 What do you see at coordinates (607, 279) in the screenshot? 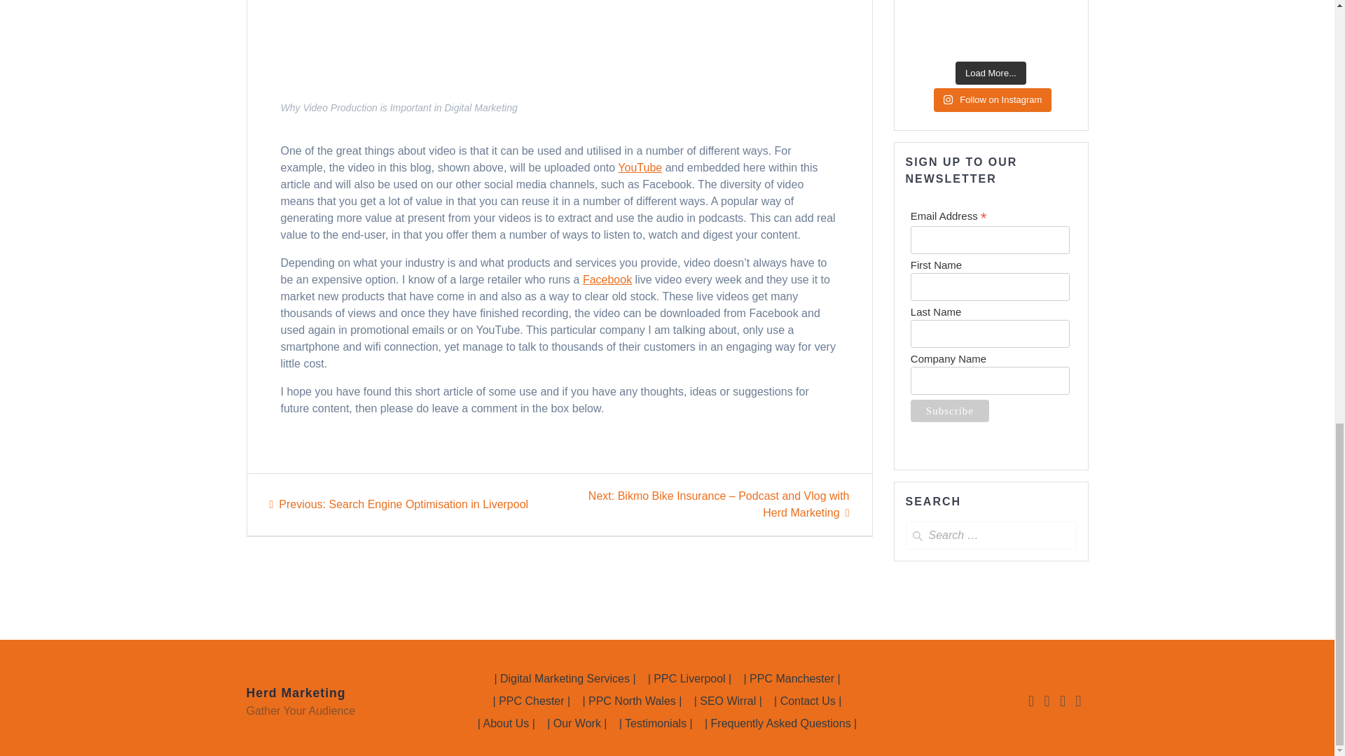
I see `Facebook` at bounding box center [607, 279].